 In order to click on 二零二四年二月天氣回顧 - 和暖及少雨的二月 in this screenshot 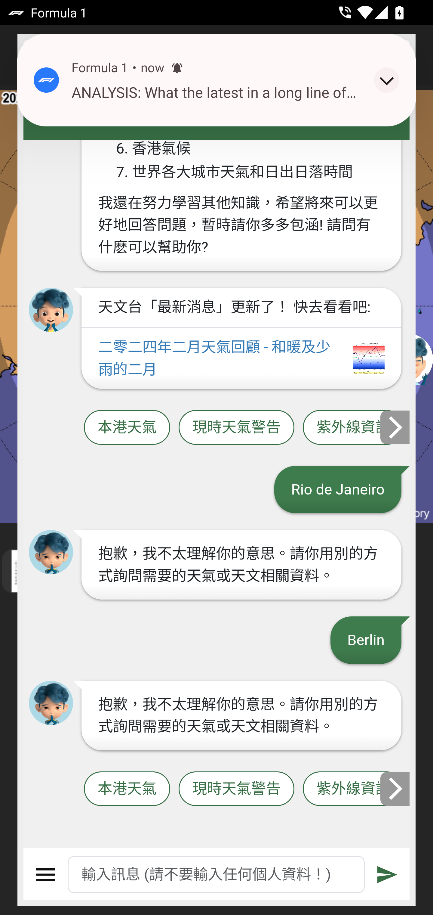, I will do `click(241, 359)`.